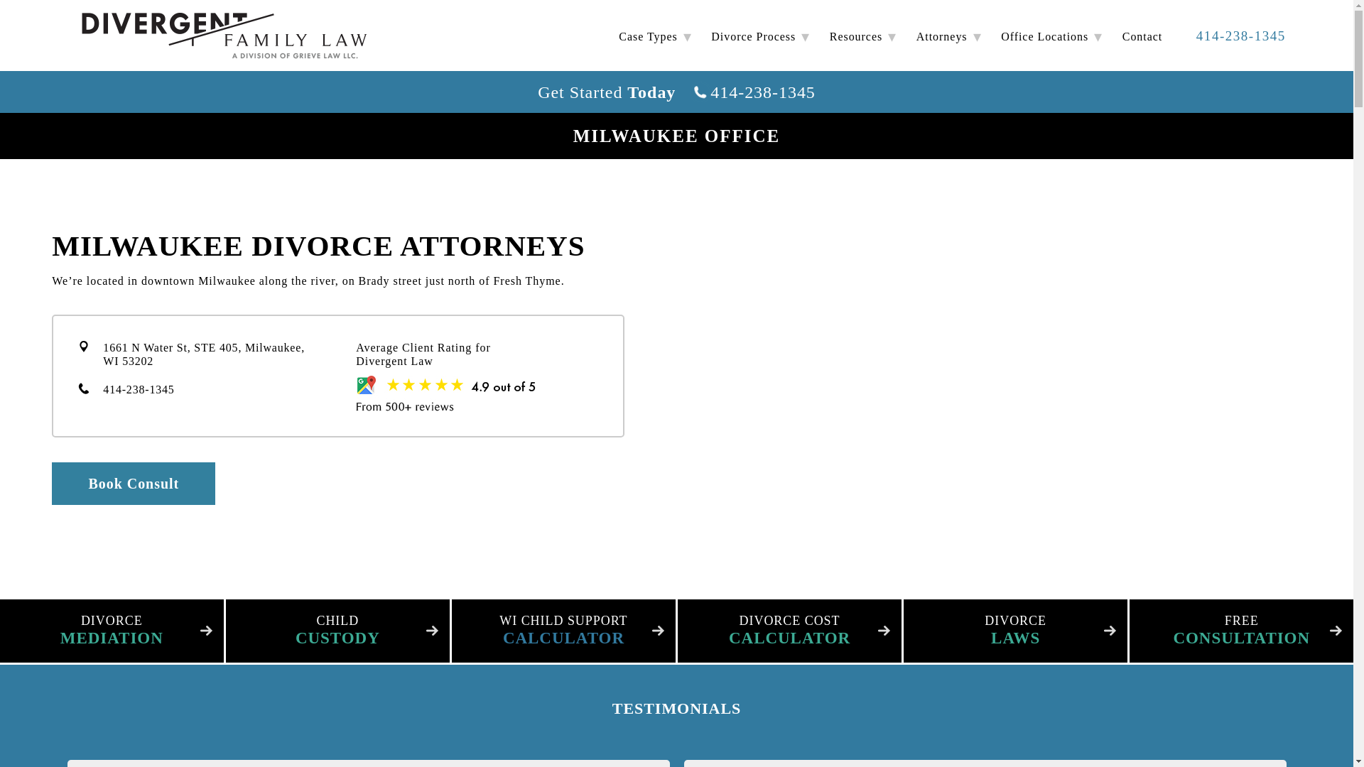 This screenshot has width=1364, height=767. Describe the element at coordinates (226, 37) in the screenshot. I see `The family law firm Wisconsin trusts` at that location.